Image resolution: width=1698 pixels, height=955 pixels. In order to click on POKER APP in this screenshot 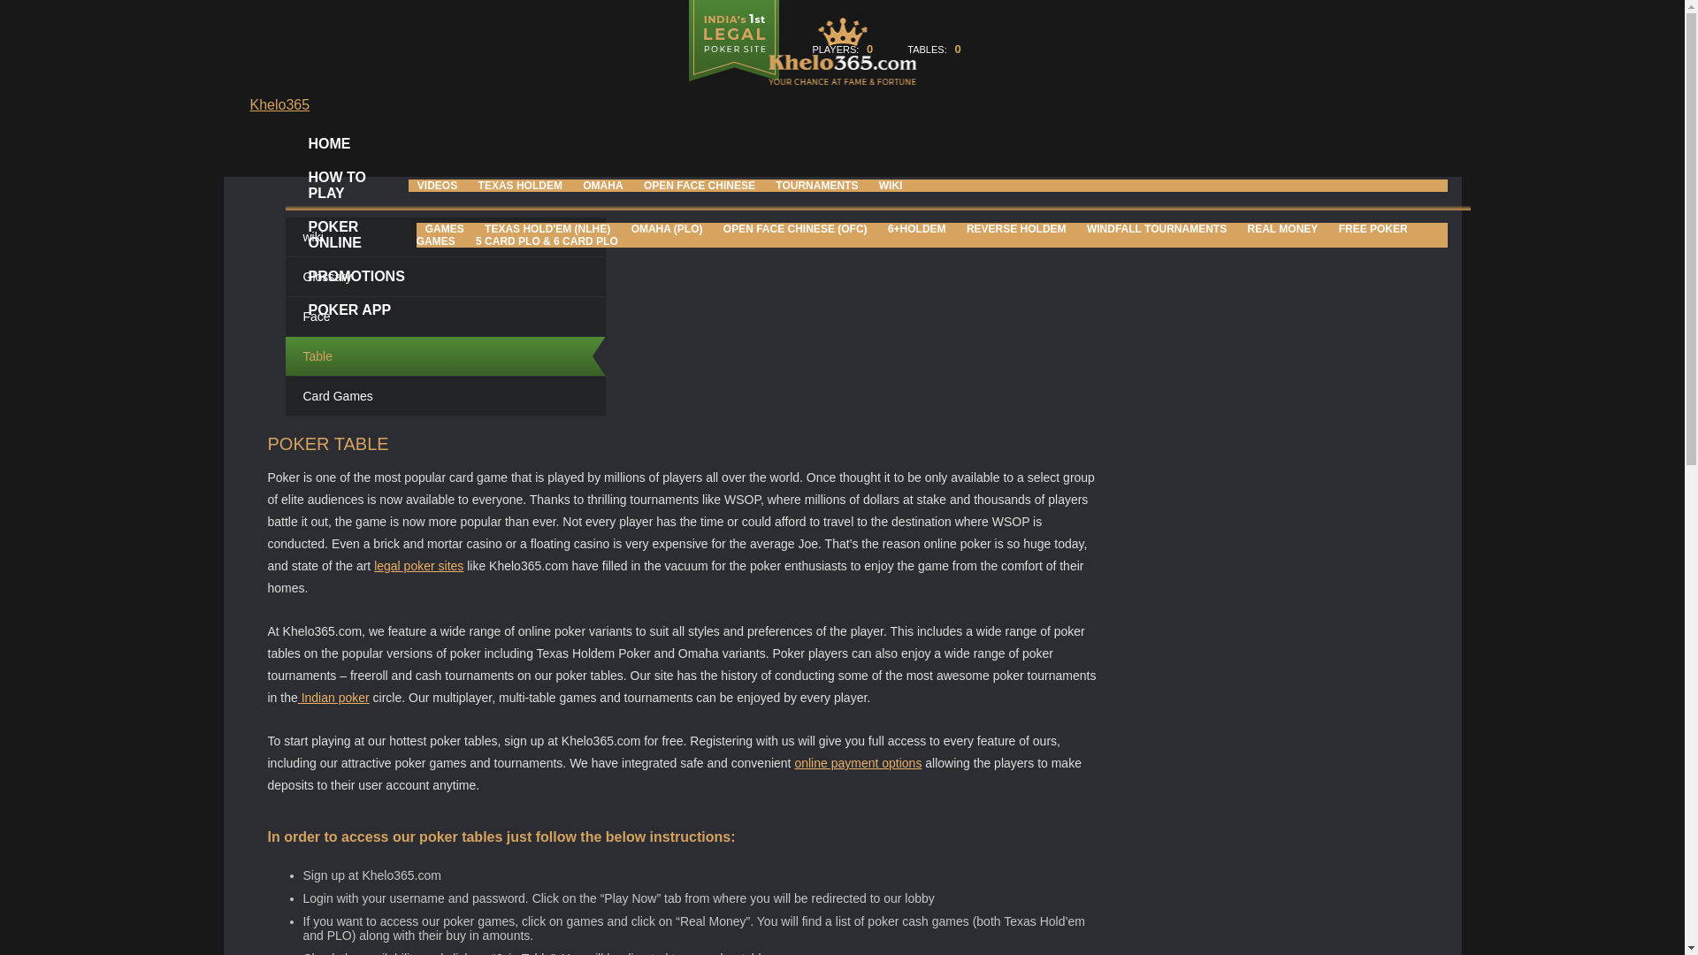, I will do `click(348, 309)`.